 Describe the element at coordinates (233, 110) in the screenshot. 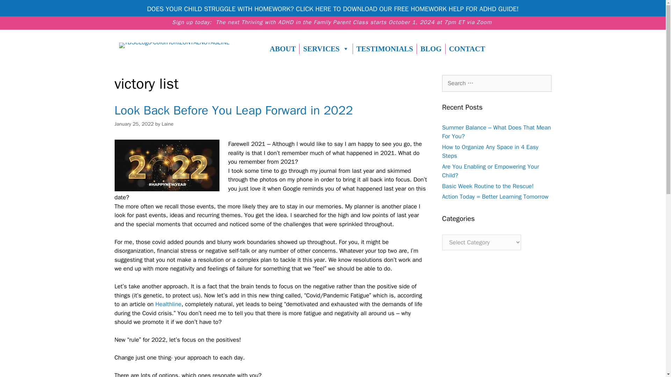

I see `Look Back Before You Leap Forward in 2022` at that location.